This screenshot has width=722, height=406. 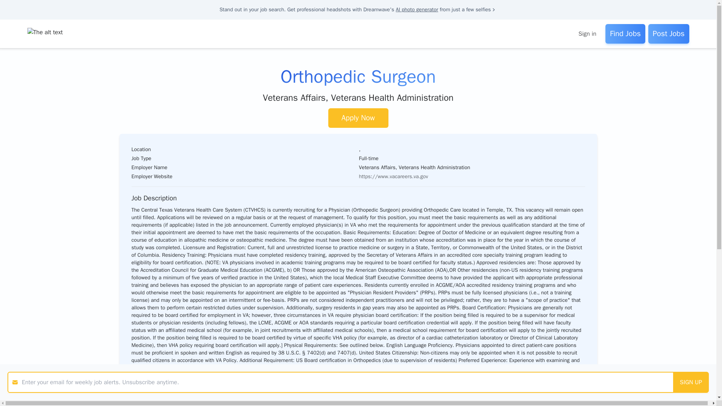 What do you see at coordinates (358, 98) in the screenshot?
I see `Veterans Affairs, Veterans Health Administration` at bounding box center [358, 98].